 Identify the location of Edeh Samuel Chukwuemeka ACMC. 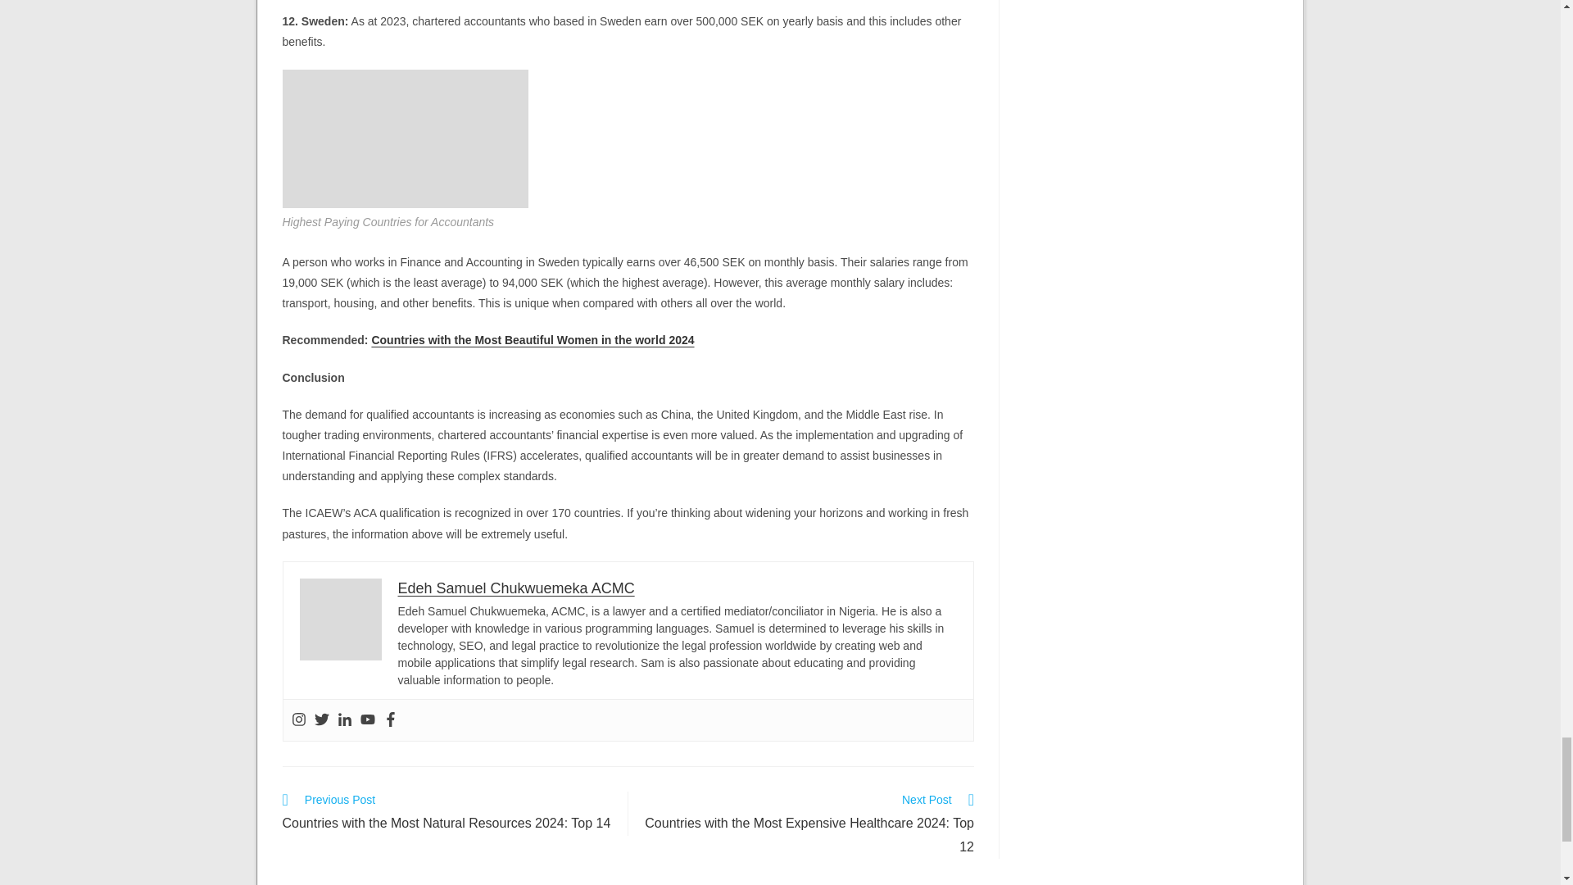
(516, 588).